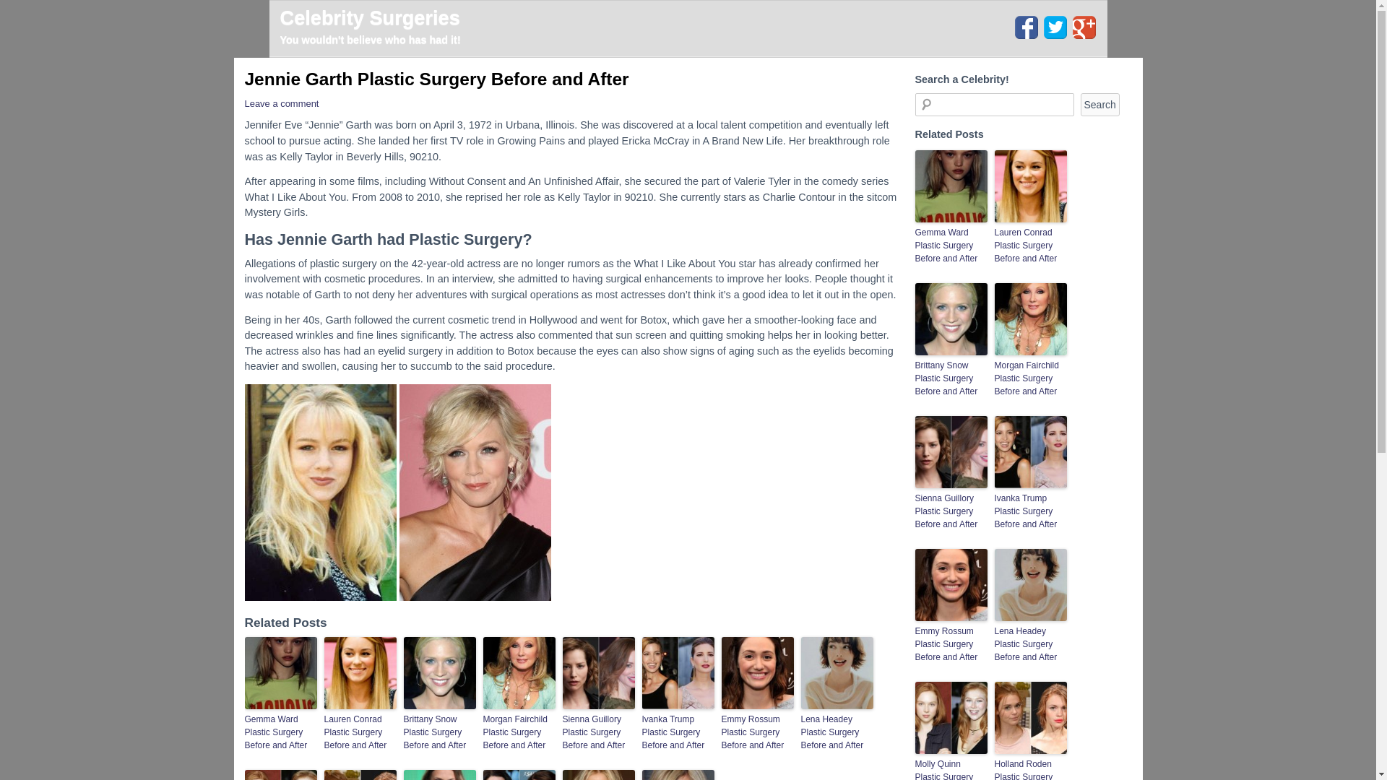  What do you see at coordinates (370, 17) in the screenshot?
I see `Celebrity Surgeries` at bounding box center [370, 17].